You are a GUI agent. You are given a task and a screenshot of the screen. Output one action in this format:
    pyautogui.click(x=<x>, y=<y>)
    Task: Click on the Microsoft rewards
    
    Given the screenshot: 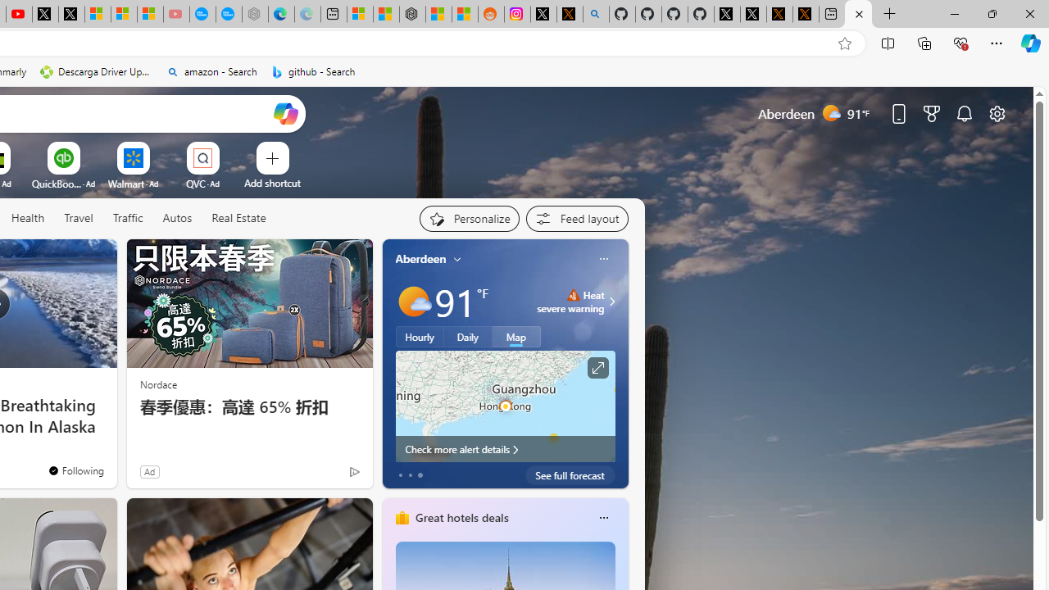 What is the action you would take?
    pyautogui.click(x=932, y=113)
    